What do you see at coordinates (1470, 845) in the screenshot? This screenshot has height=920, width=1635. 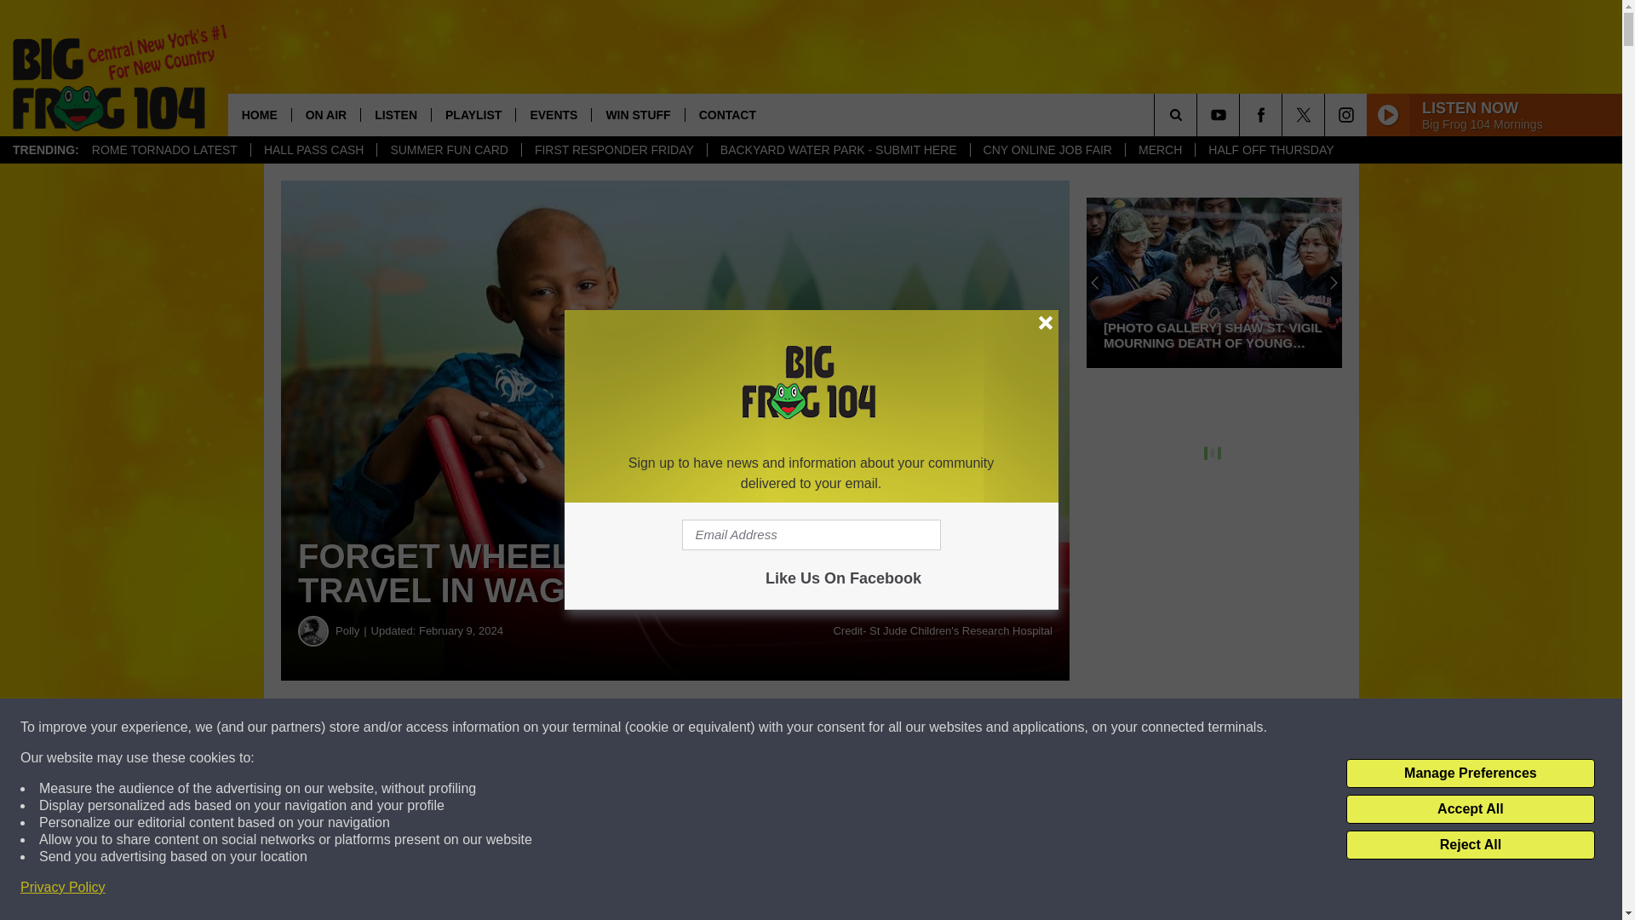 I see `Reject All` at bounding box center [1470, 845].